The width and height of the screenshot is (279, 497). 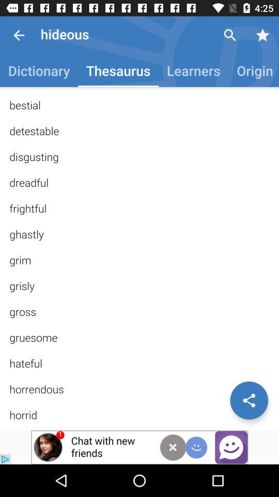 I want to click on share, so click(x=249, y=400).